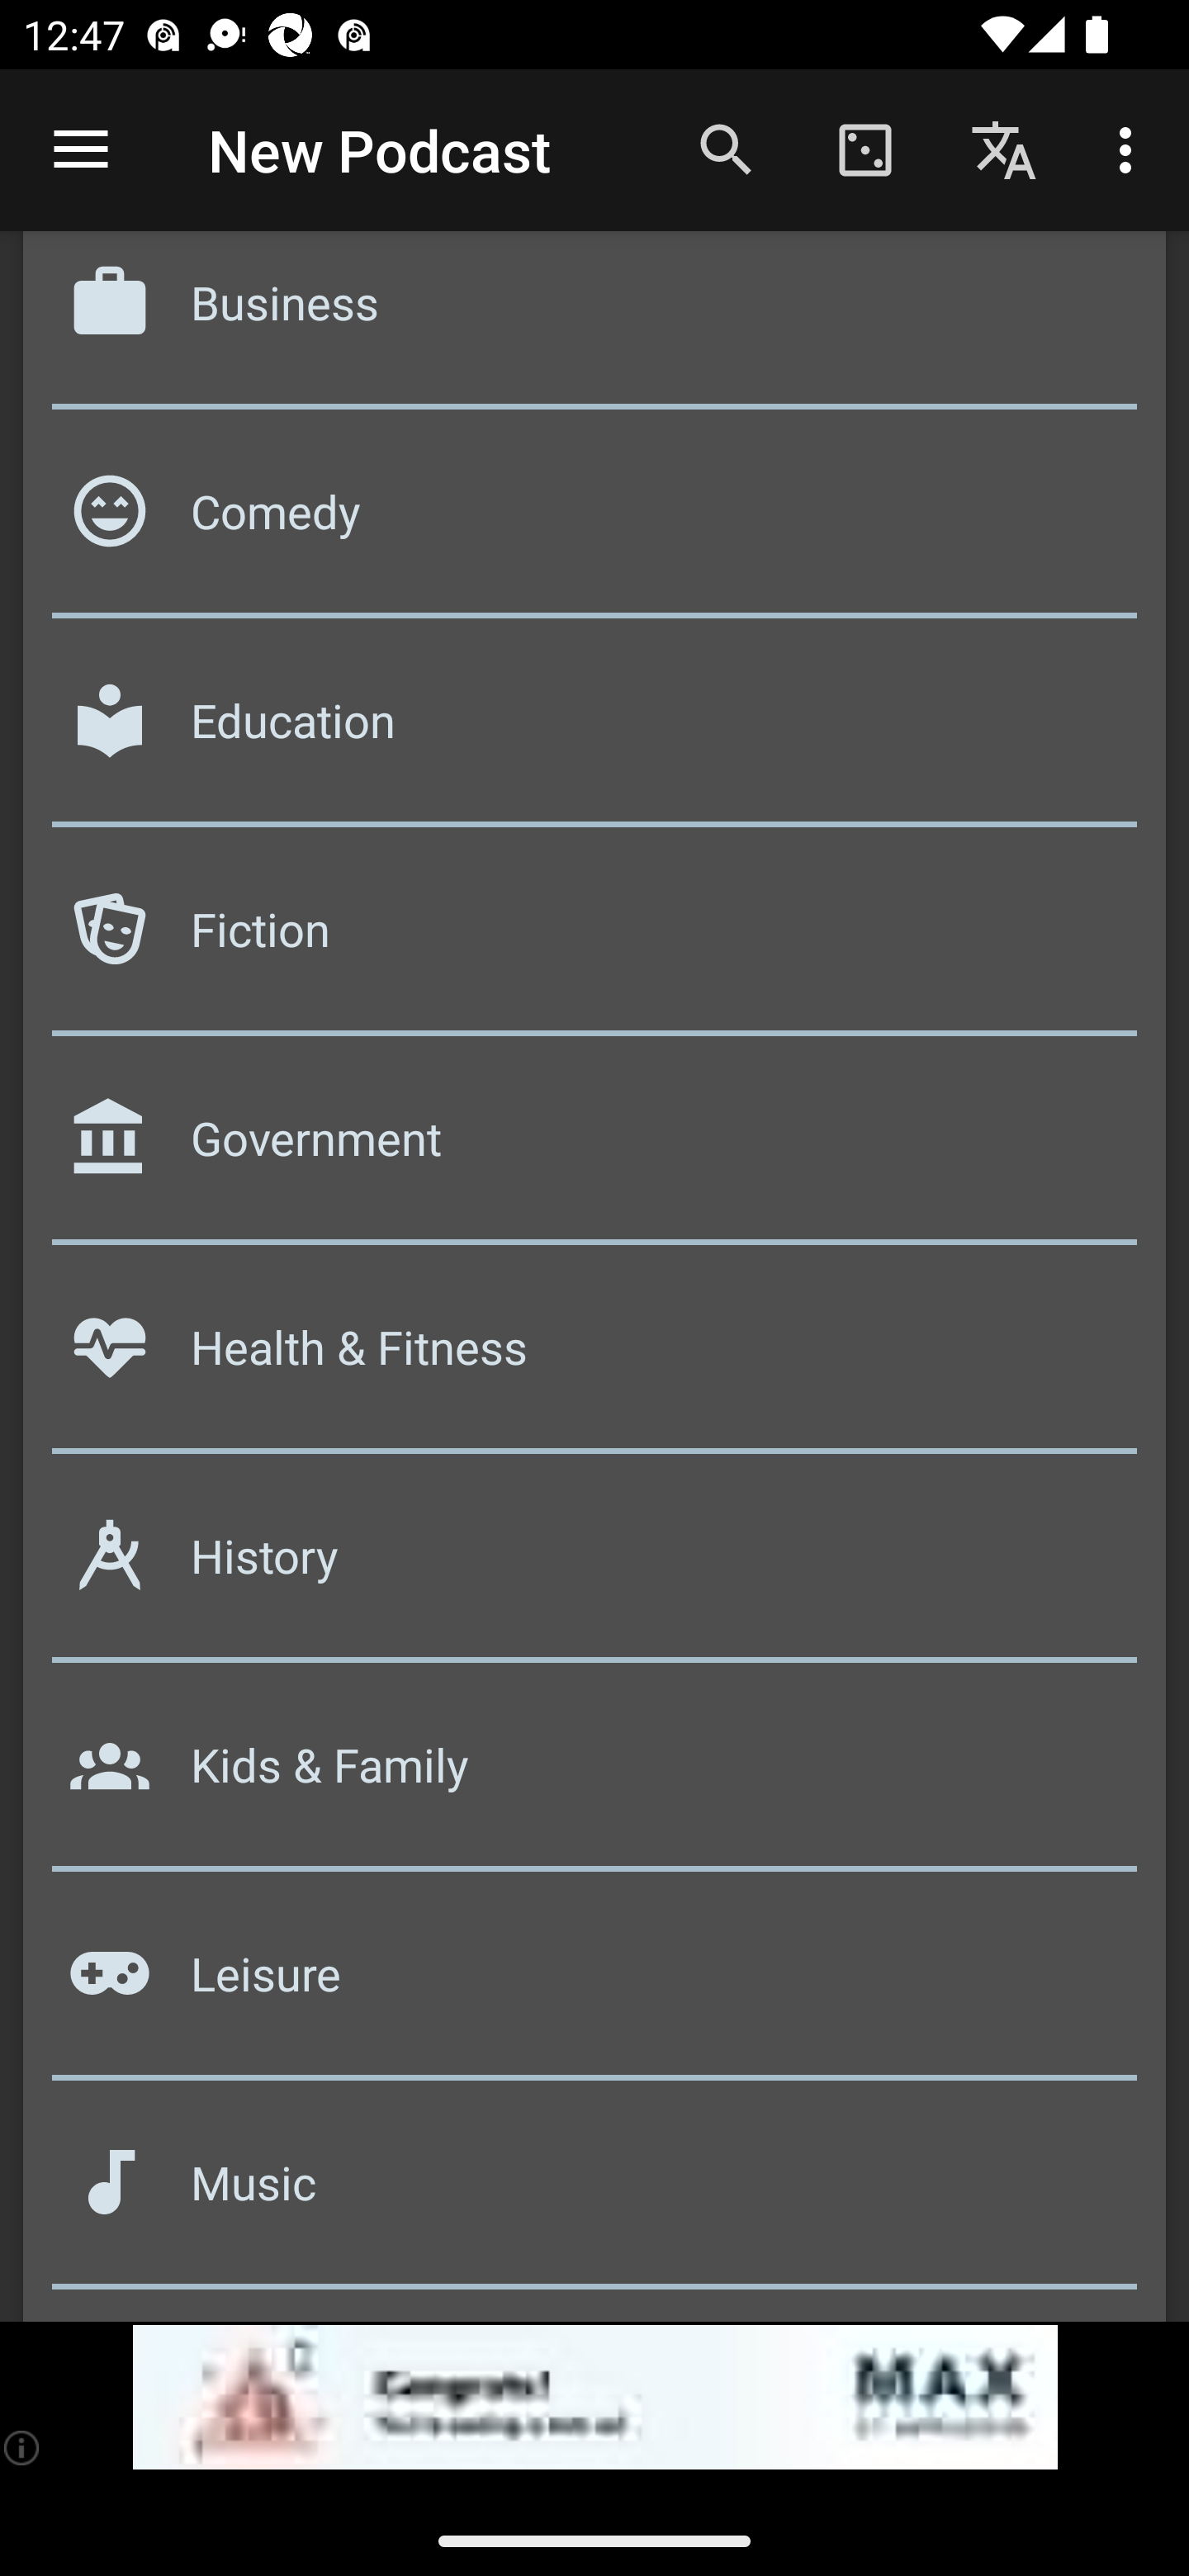 The width and height of the screenshot is (1189, 2576). What do you see at coordinates (1004, 149) in the screenshot?
I see `Podcast languages` at bounding box center [1004, 149].